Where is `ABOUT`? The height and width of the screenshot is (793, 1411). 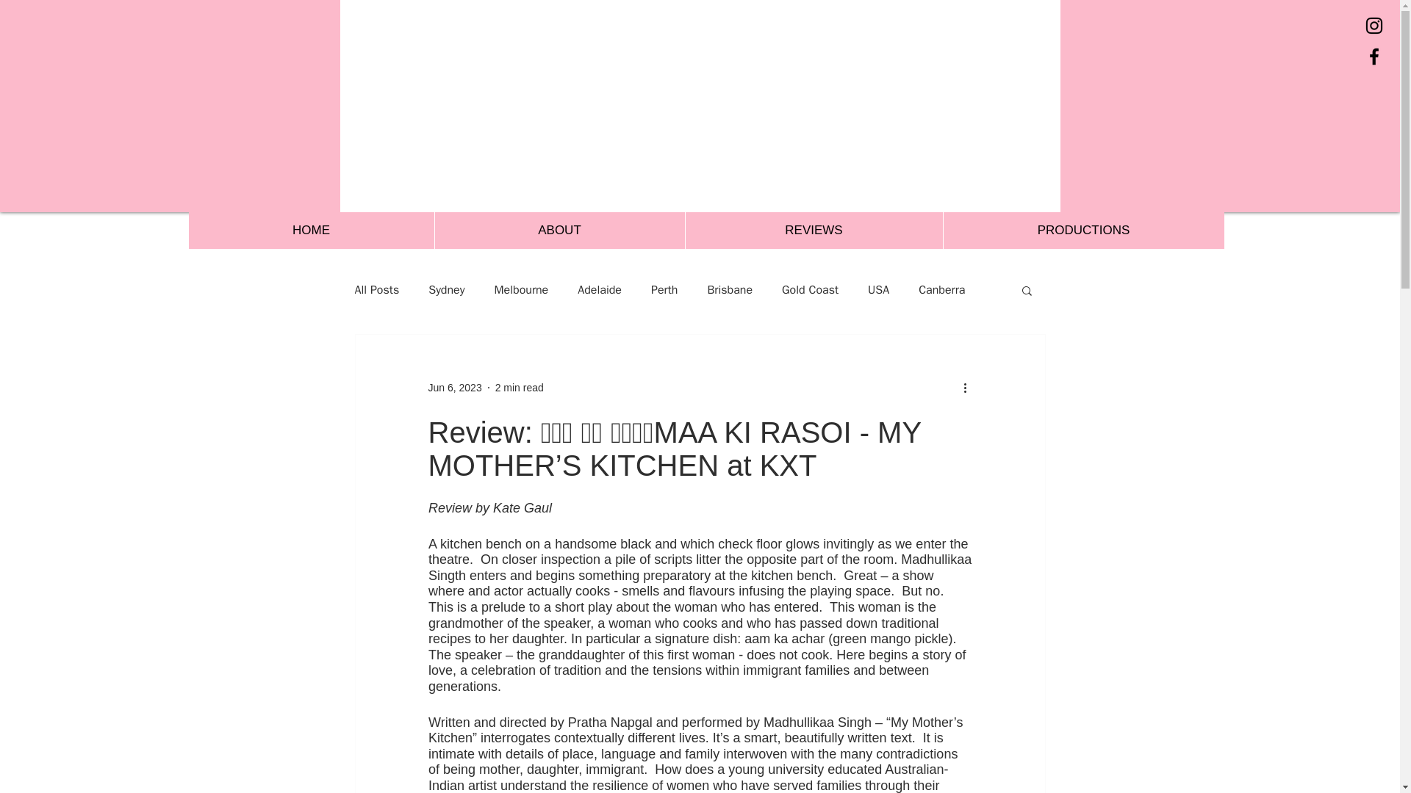 ABOUT is located at coordinates (559, 231).